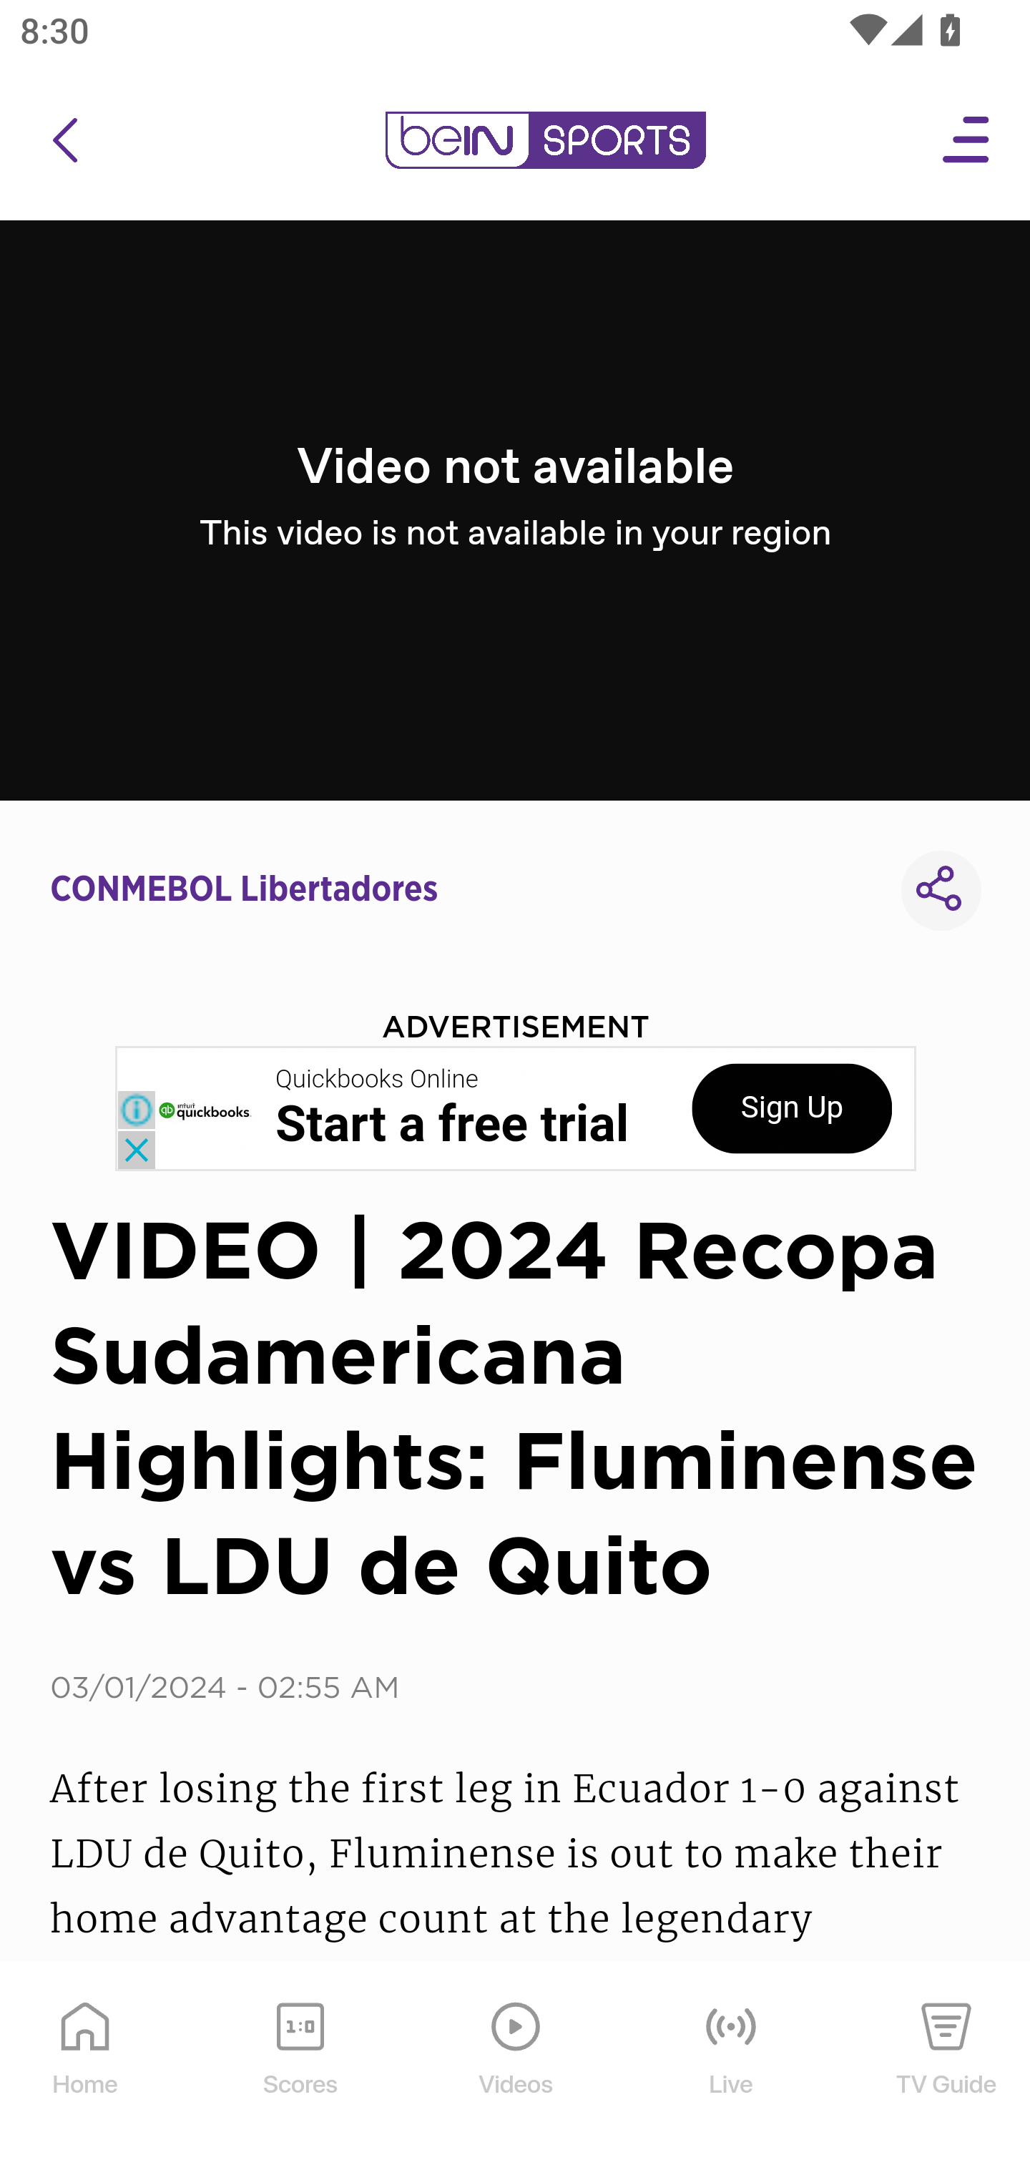  Describe the element at coordinates (300, 2069) in the screenshot. I see `Scores Scores Icon Scores` at that location.